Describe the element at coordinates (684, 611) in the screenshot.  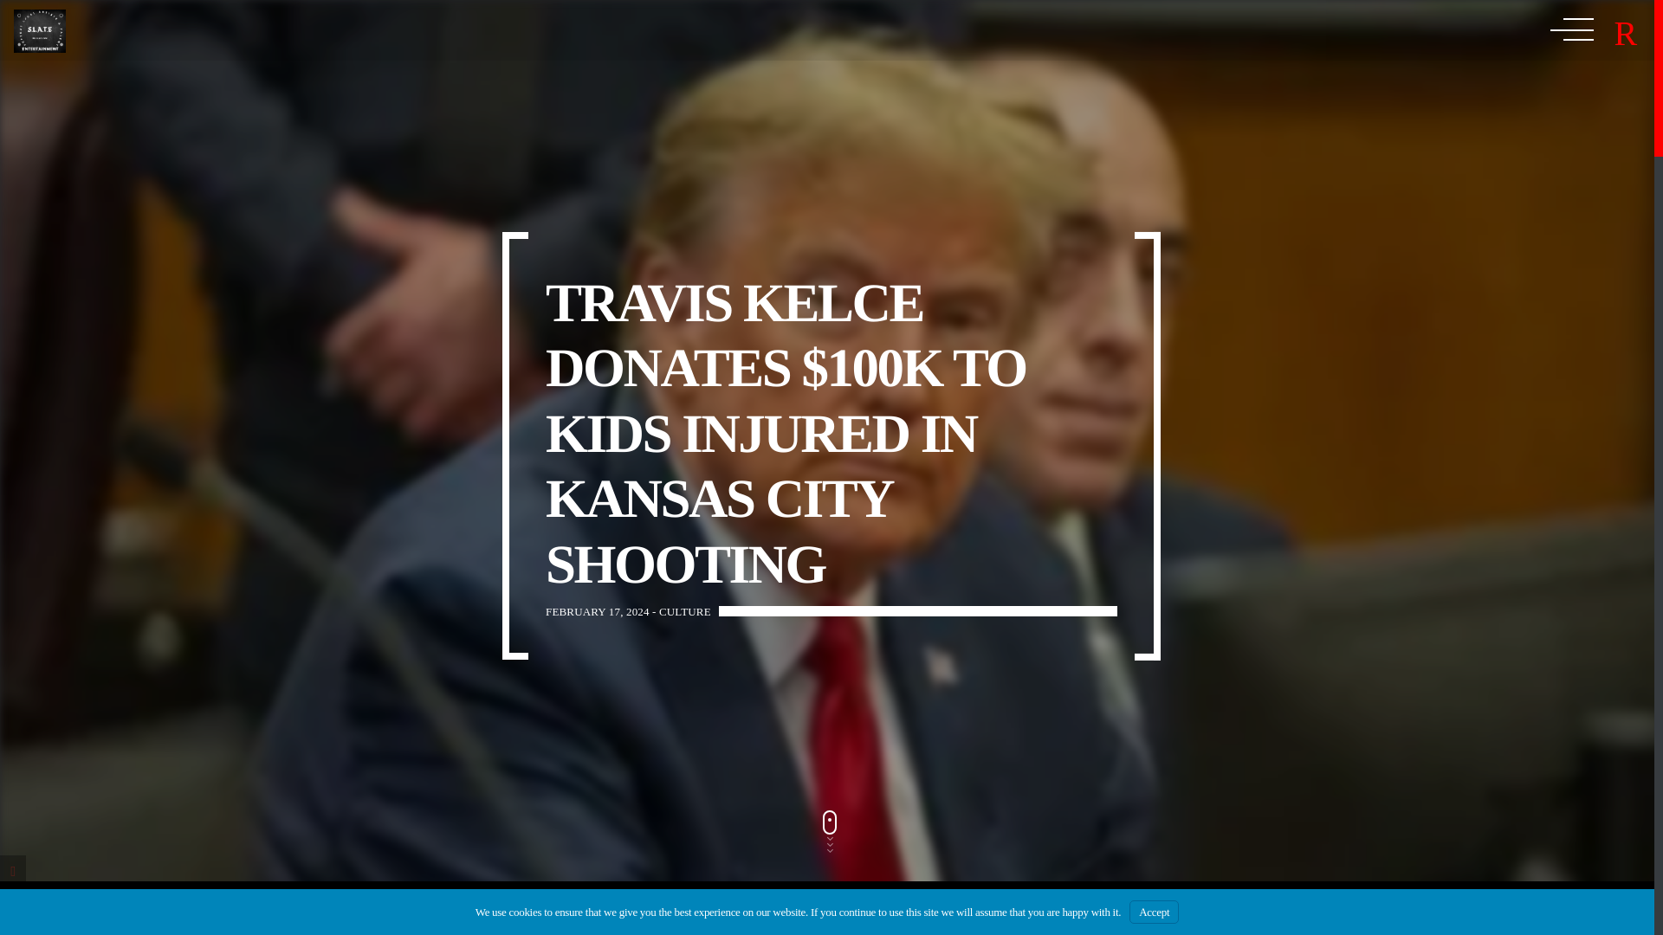
I see `CULTURE` at that location.